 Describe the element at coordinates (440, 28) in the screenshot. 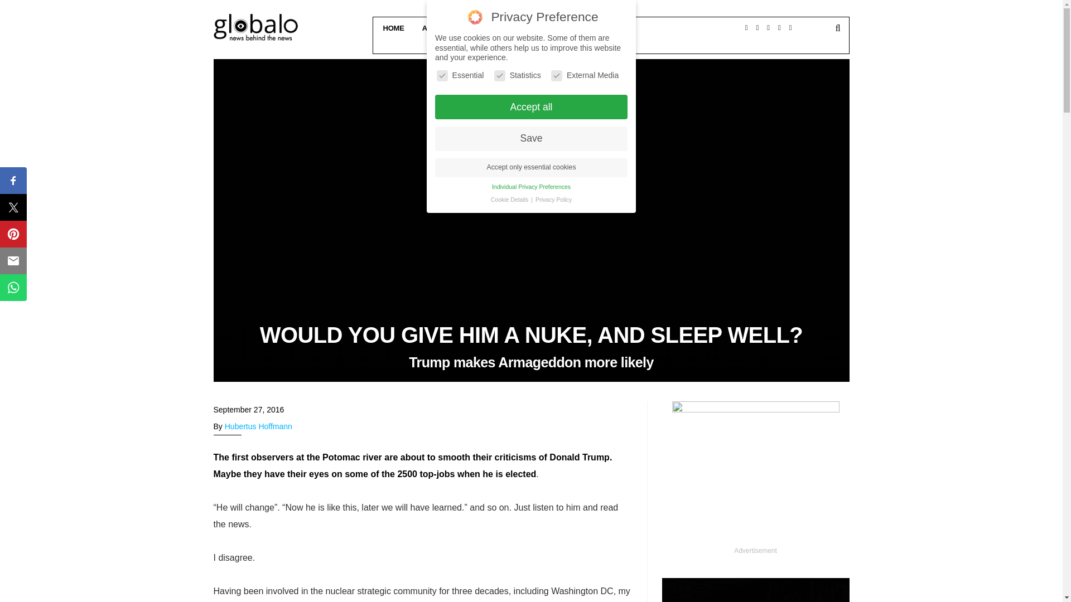

I see `ABOUT US` at that location.